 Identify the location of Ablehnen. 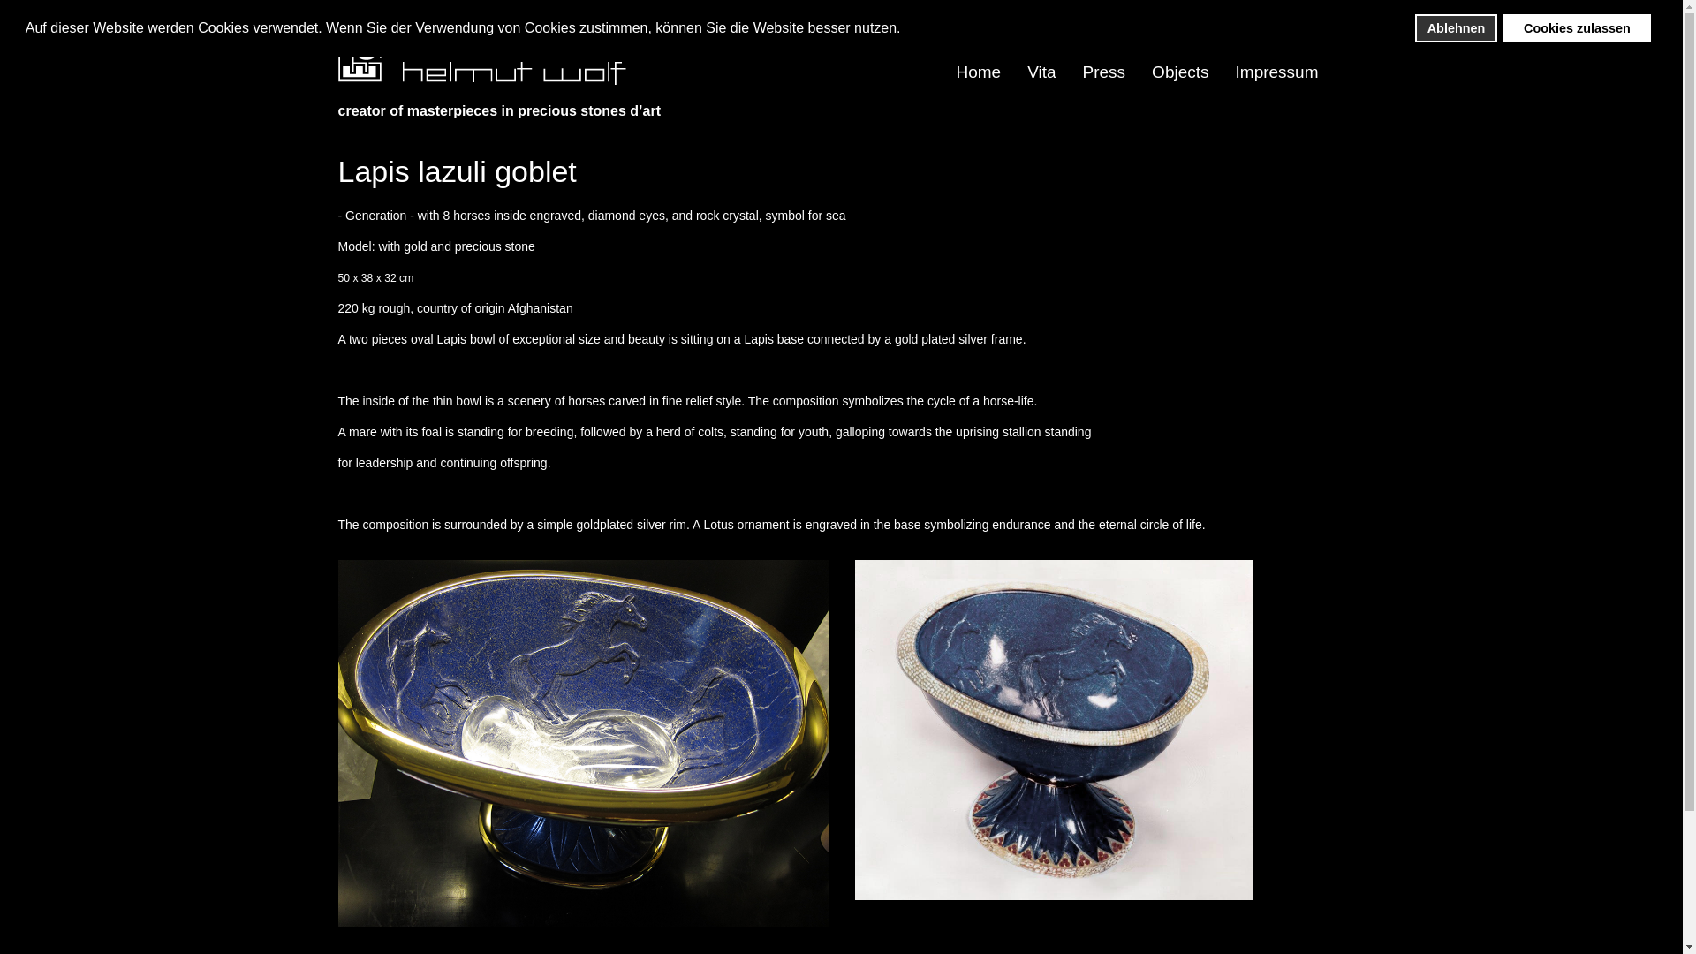
(1456, 28).